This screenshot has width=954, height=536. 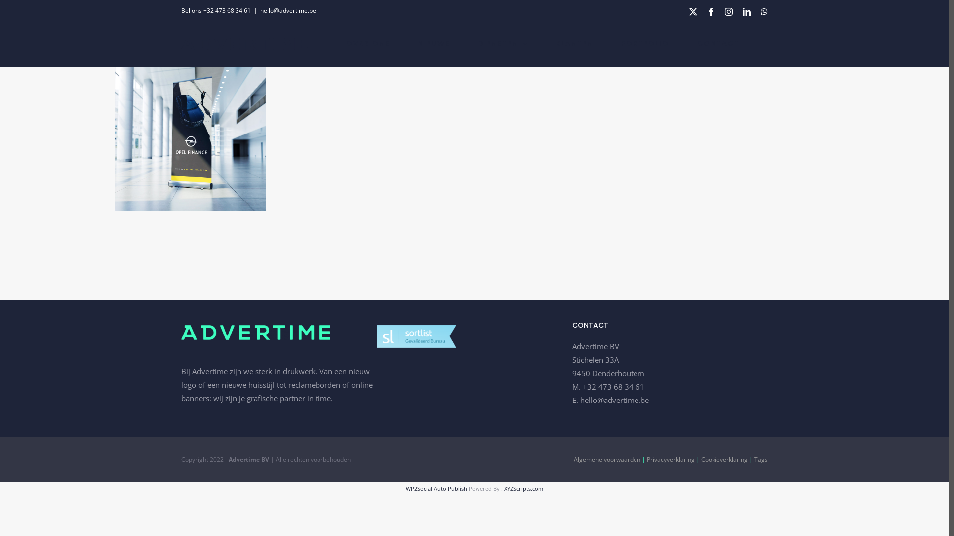 I want to click on Twitter, so click(x=693, y=12).